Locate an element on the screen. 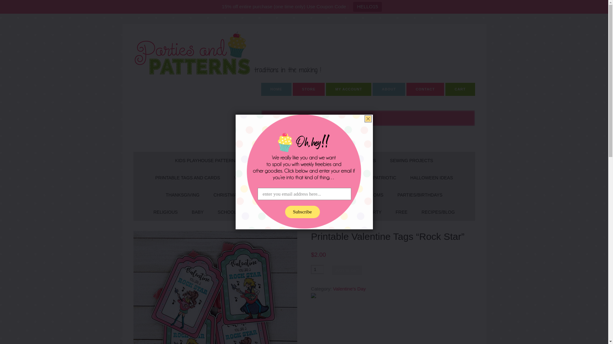  ABOUT is located at coordinates (389, 89).